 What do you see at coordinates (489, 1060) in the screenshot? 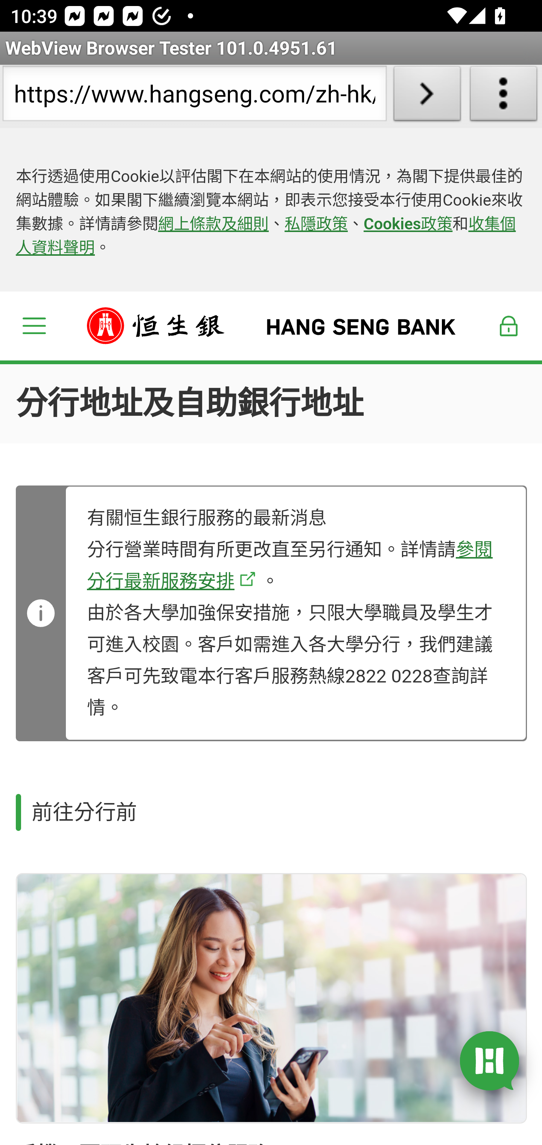
I see `與 HARO 對話 (於新視窗開啟)` at bounding box center [489, 1060].